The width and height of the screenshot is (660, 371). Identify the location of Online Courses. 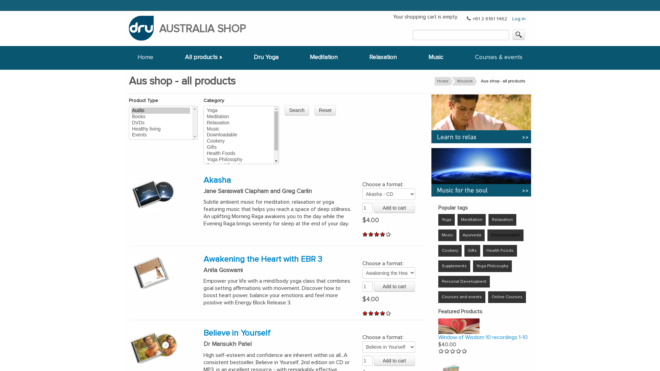
(507, 297).